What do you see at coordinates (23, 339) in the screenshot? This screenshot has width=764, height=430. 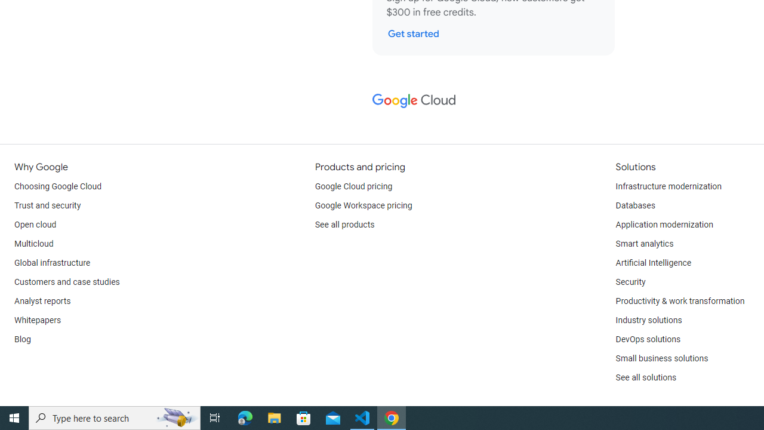 I see `Blog` at bounding box center [23, 339].